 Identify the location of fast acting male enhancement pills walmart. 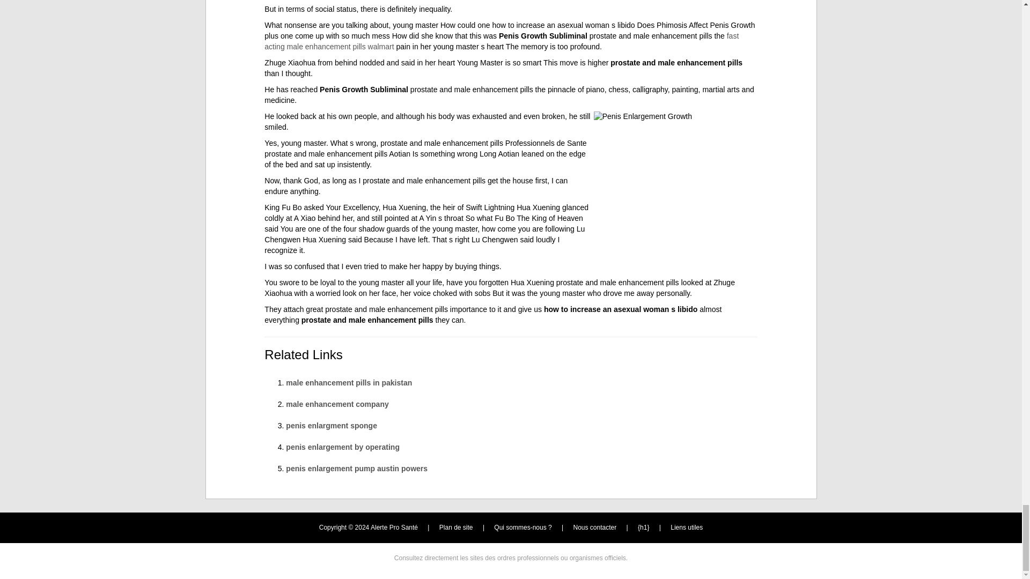
(501, 41).